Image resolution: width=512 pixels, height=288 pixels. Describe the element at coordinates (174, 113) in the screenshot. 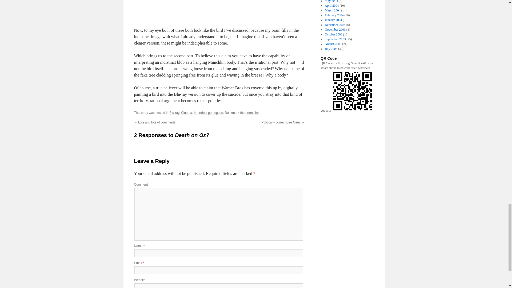

I see `Blu-ray` at that location.